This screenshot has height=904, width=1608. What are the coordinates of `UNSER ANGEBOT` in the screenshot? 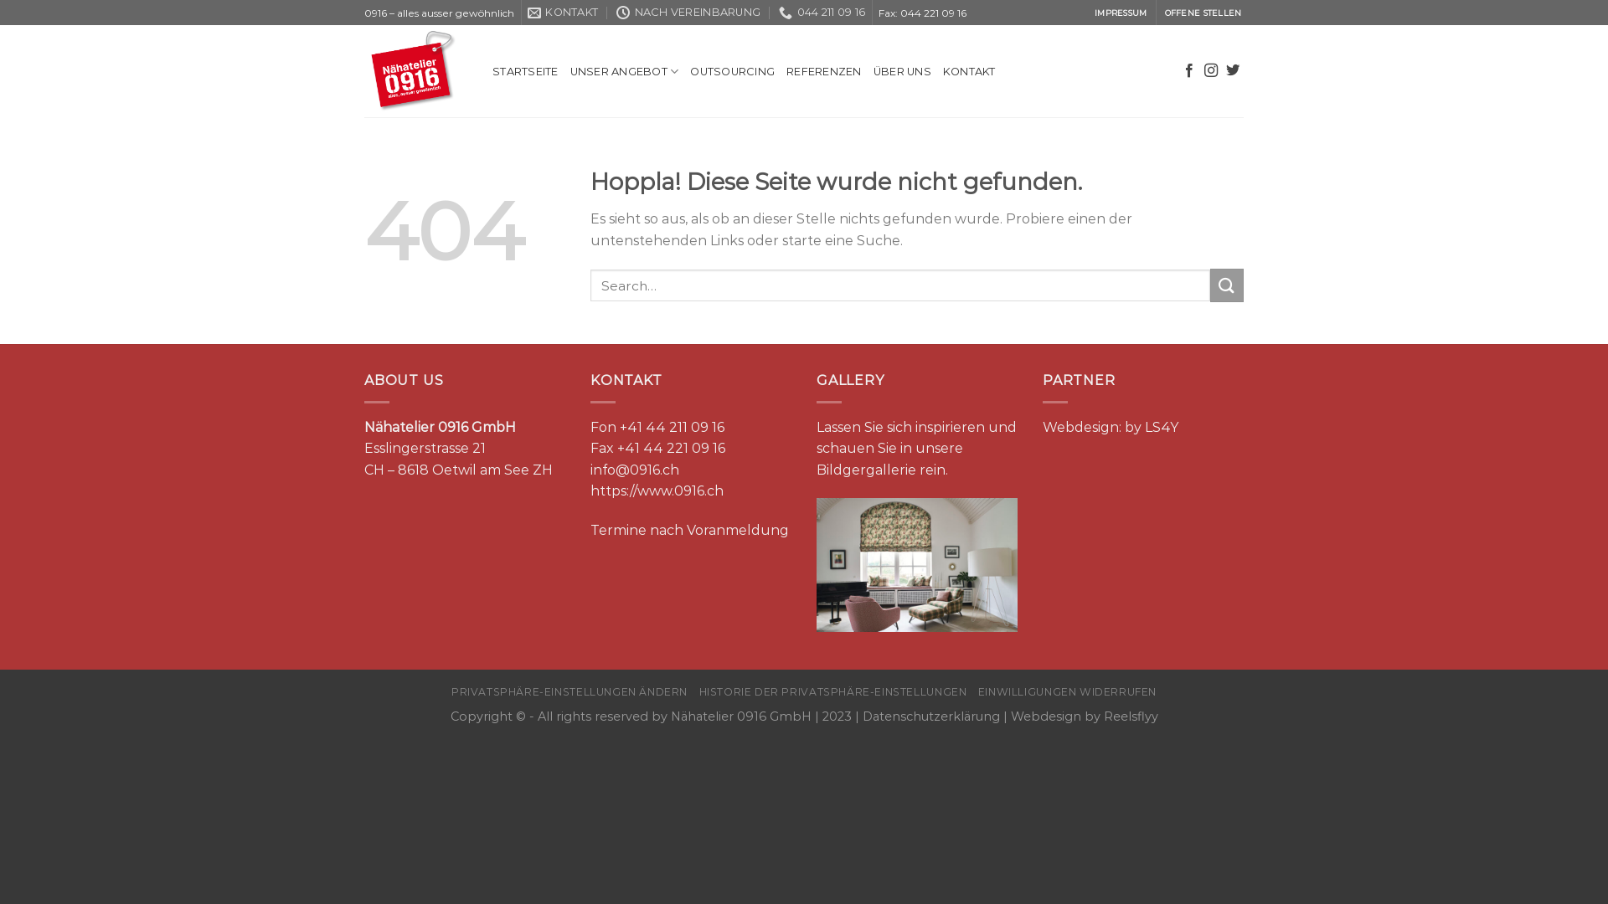 It's located at (625, 72).